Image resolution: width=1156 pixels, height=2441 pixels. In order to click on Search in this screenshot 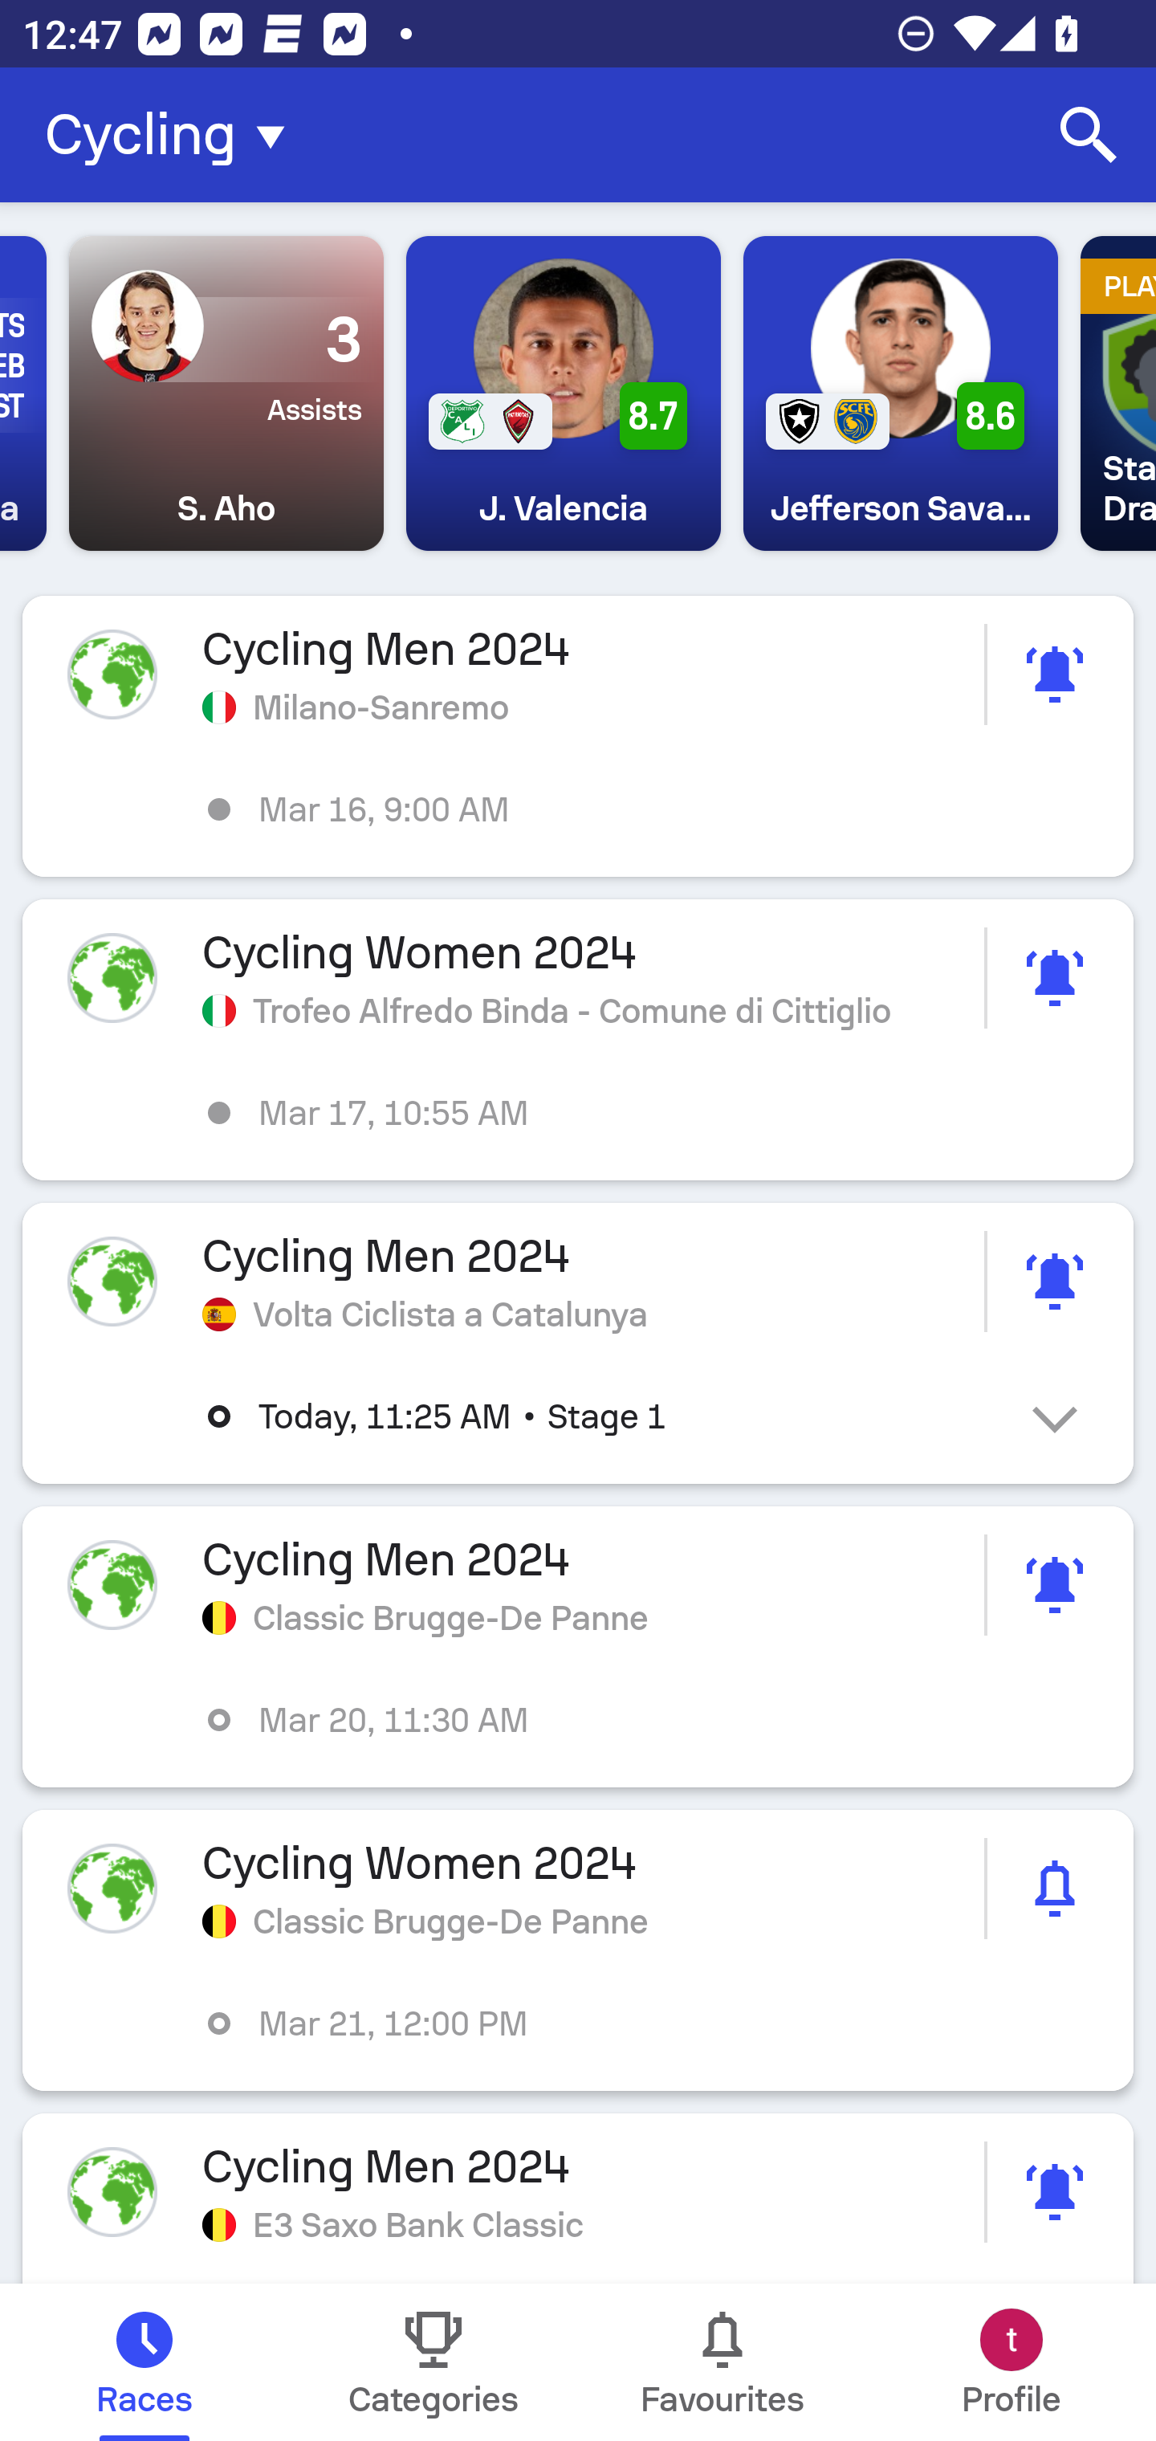, I will do `click(1089, 135)`.